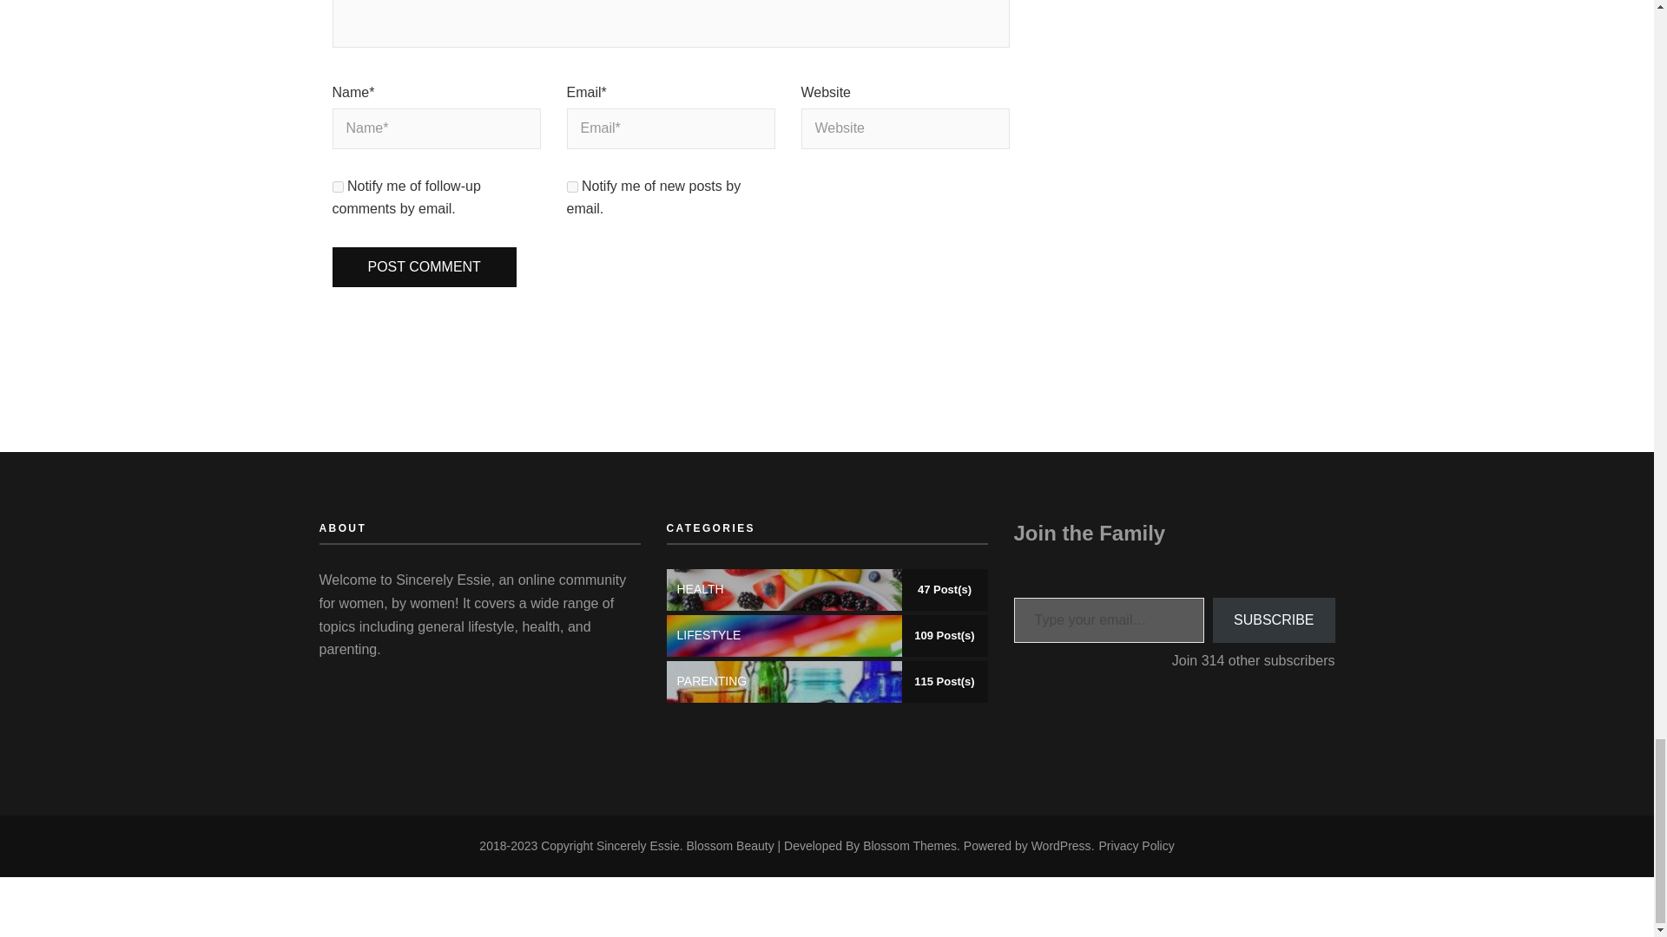 The image size is (1667, 937). Describe the element at coordinates (571, 187) in the screenshot. I see `subscribe` at that location.